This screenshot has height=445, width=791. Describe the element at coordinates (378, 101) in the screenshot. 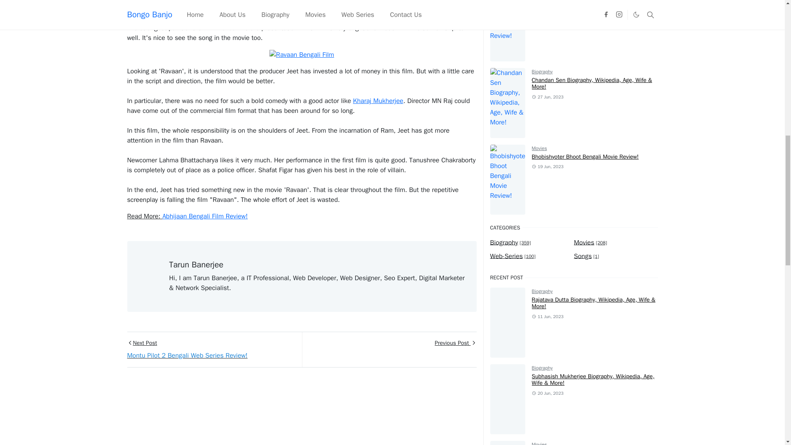

I see `Kharaj Mukherjee` at that location.